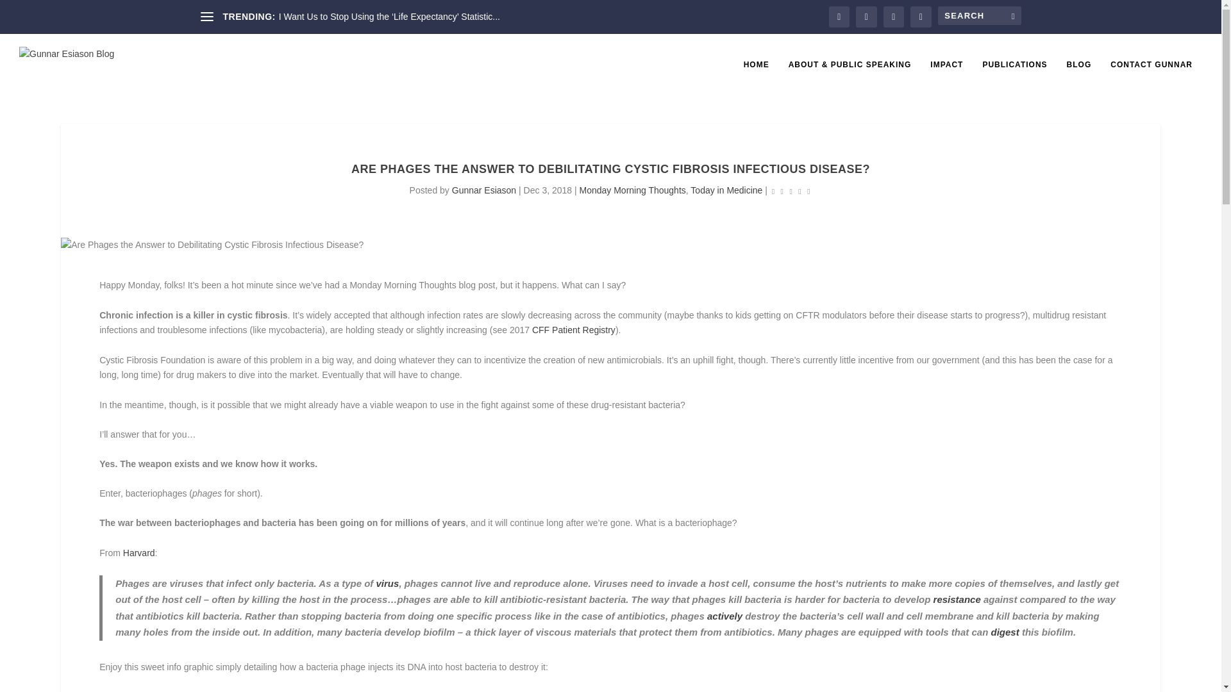 The height and width of the screenshot is (692, 1231). I want to click on Harvard, so click(138, 552).